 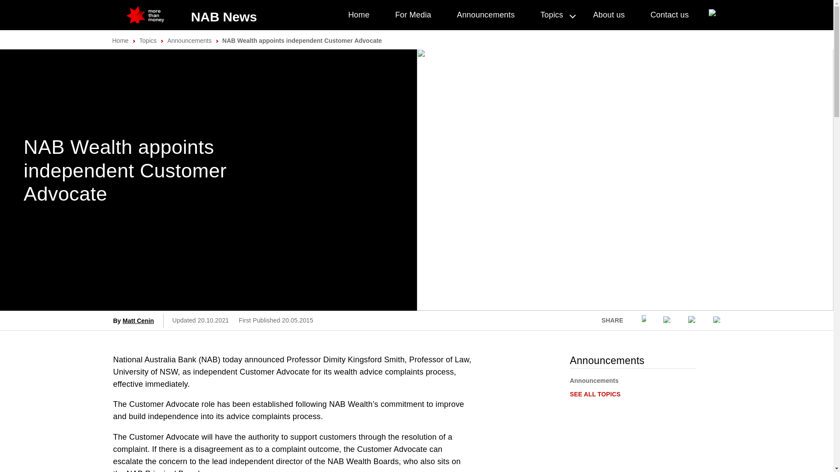 I want to click on Home, so click(x=359, y=15).